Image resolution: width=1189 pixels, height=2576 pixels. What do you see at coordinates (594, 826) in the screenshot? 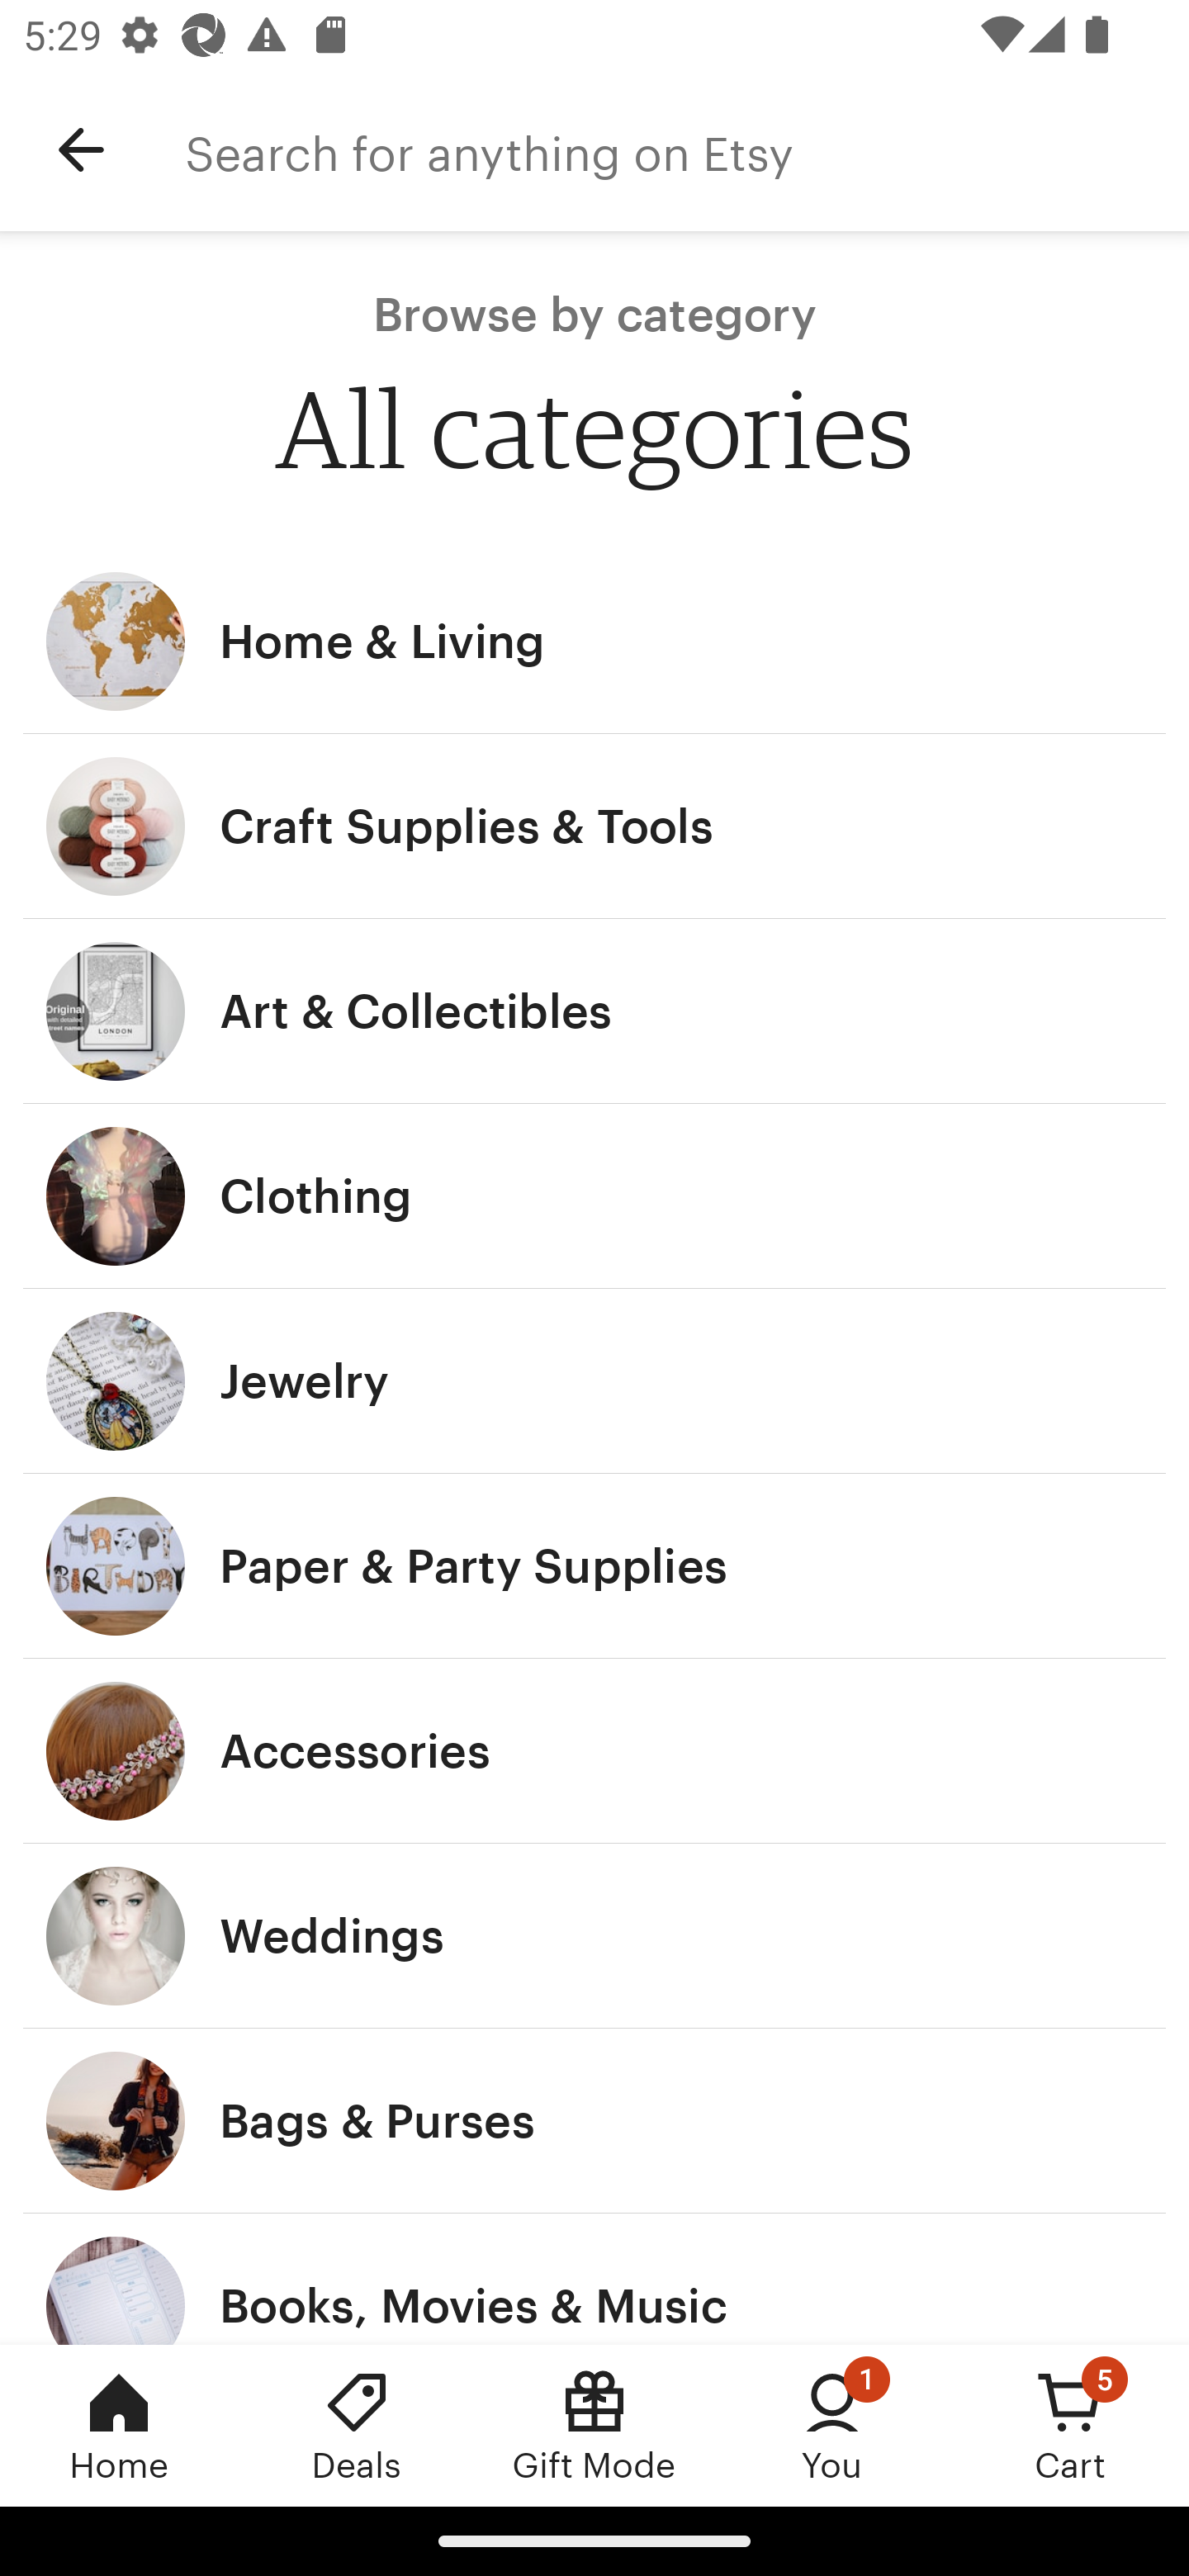
I see `Craft Supplies & Tools` at bounding box center [594, 826].